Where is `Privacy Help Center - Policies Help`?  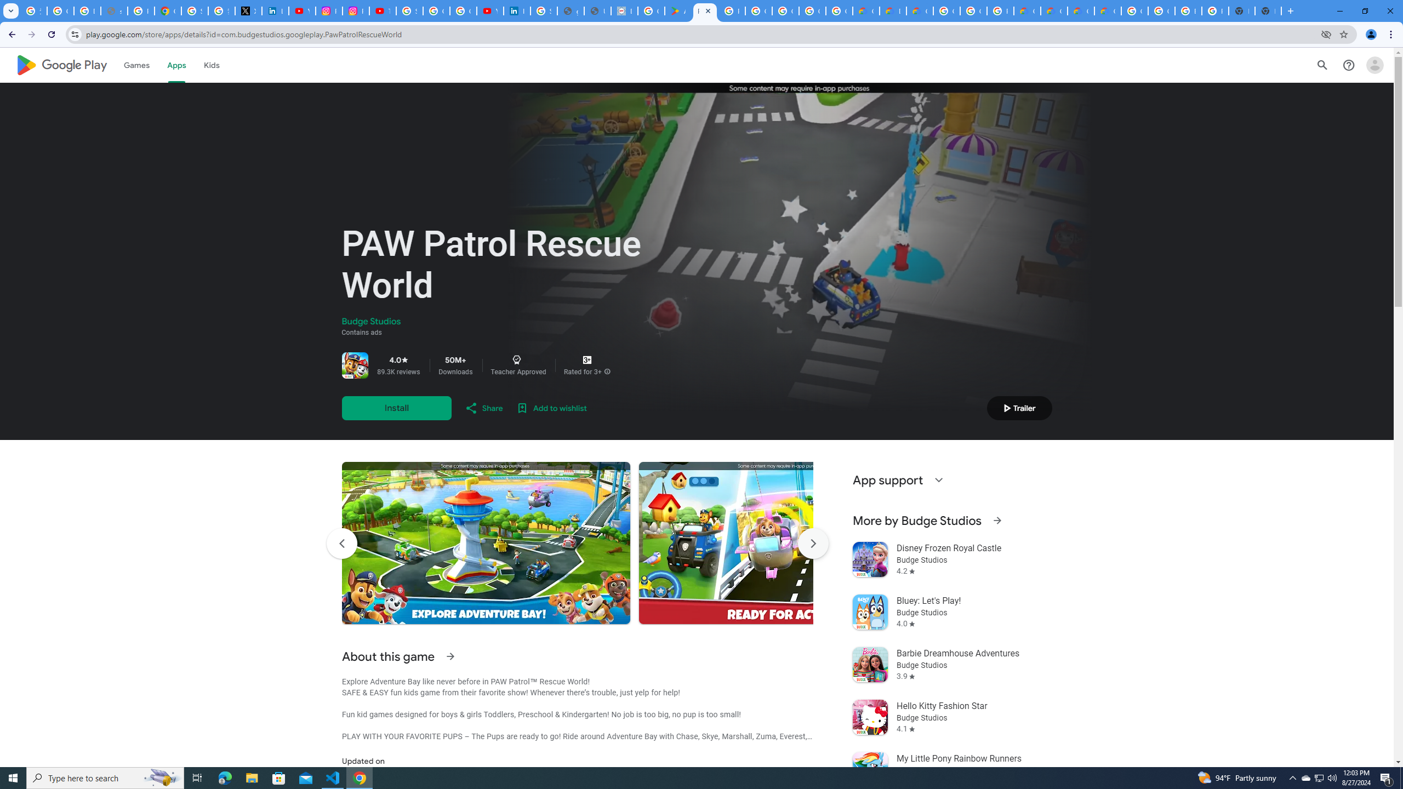
Privacy Help Center - Policies Help is located at coordinates (141, 11).